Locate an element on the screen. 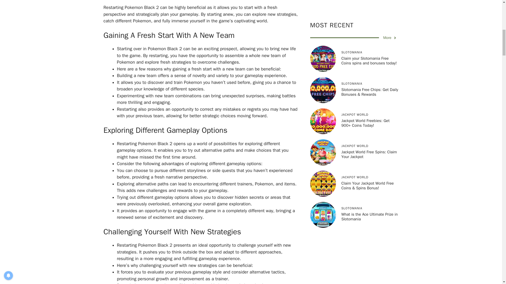  What is the Ace Ultimate Prize in Slotomania is located at coordinates (369, 77).